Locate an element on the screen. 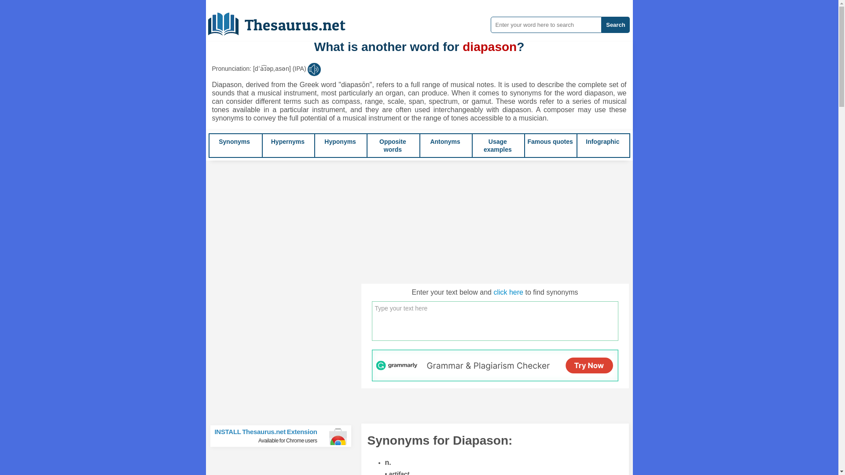 The image size is (845, 475). Hyponyms is located at coordinates (288, 142).